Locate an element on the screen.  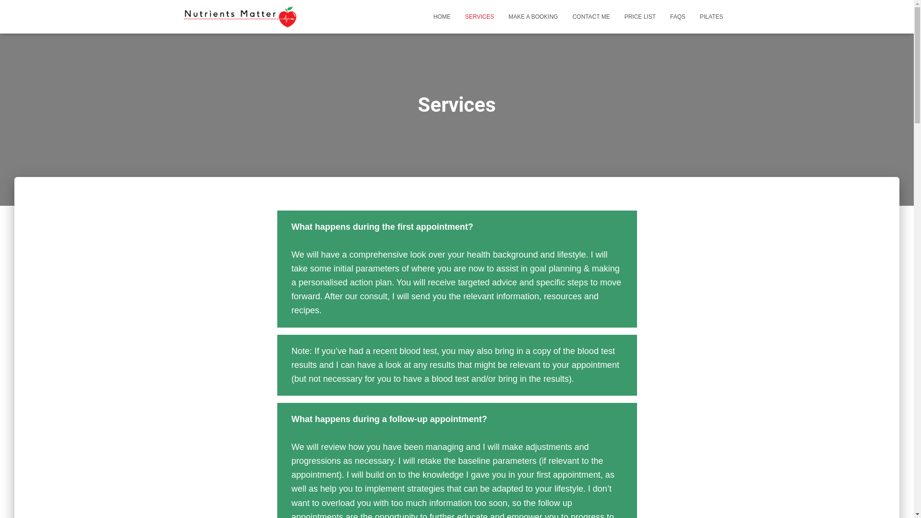
PRICE LIST is located at coordinates (640, 17).